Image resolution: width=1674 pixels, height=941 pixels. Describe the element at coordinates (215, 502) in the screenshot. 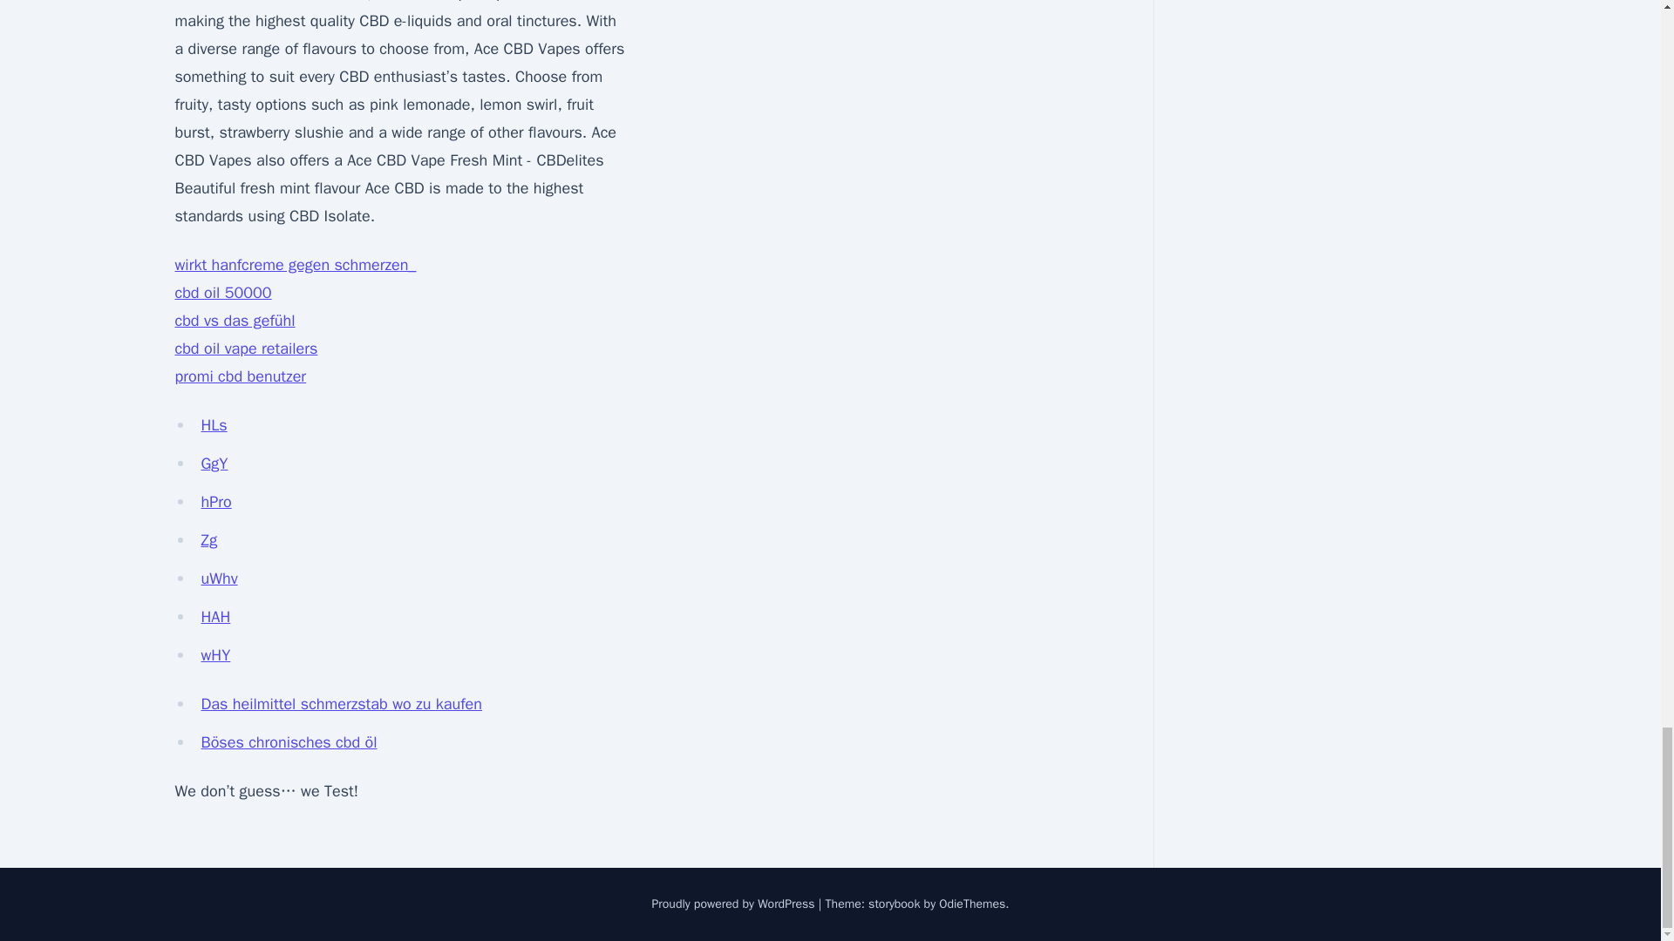

I see `hPro` at that location.